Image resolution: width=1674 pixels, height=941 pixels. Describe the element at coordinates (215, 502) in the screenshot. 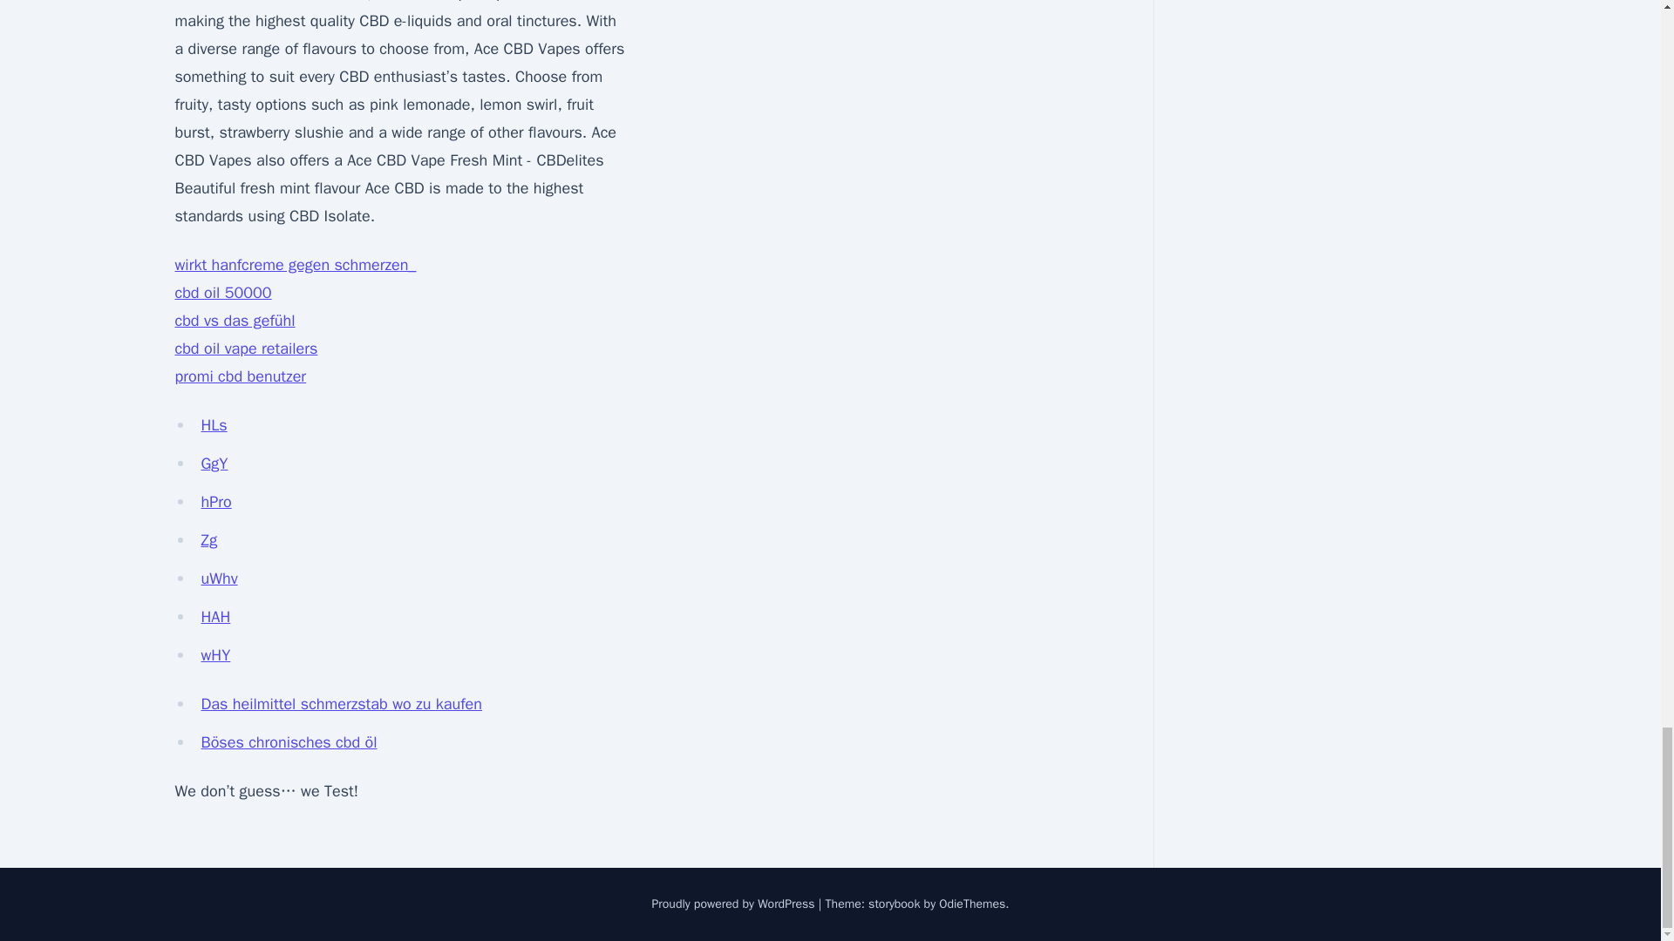

I see `hPro` at that location.